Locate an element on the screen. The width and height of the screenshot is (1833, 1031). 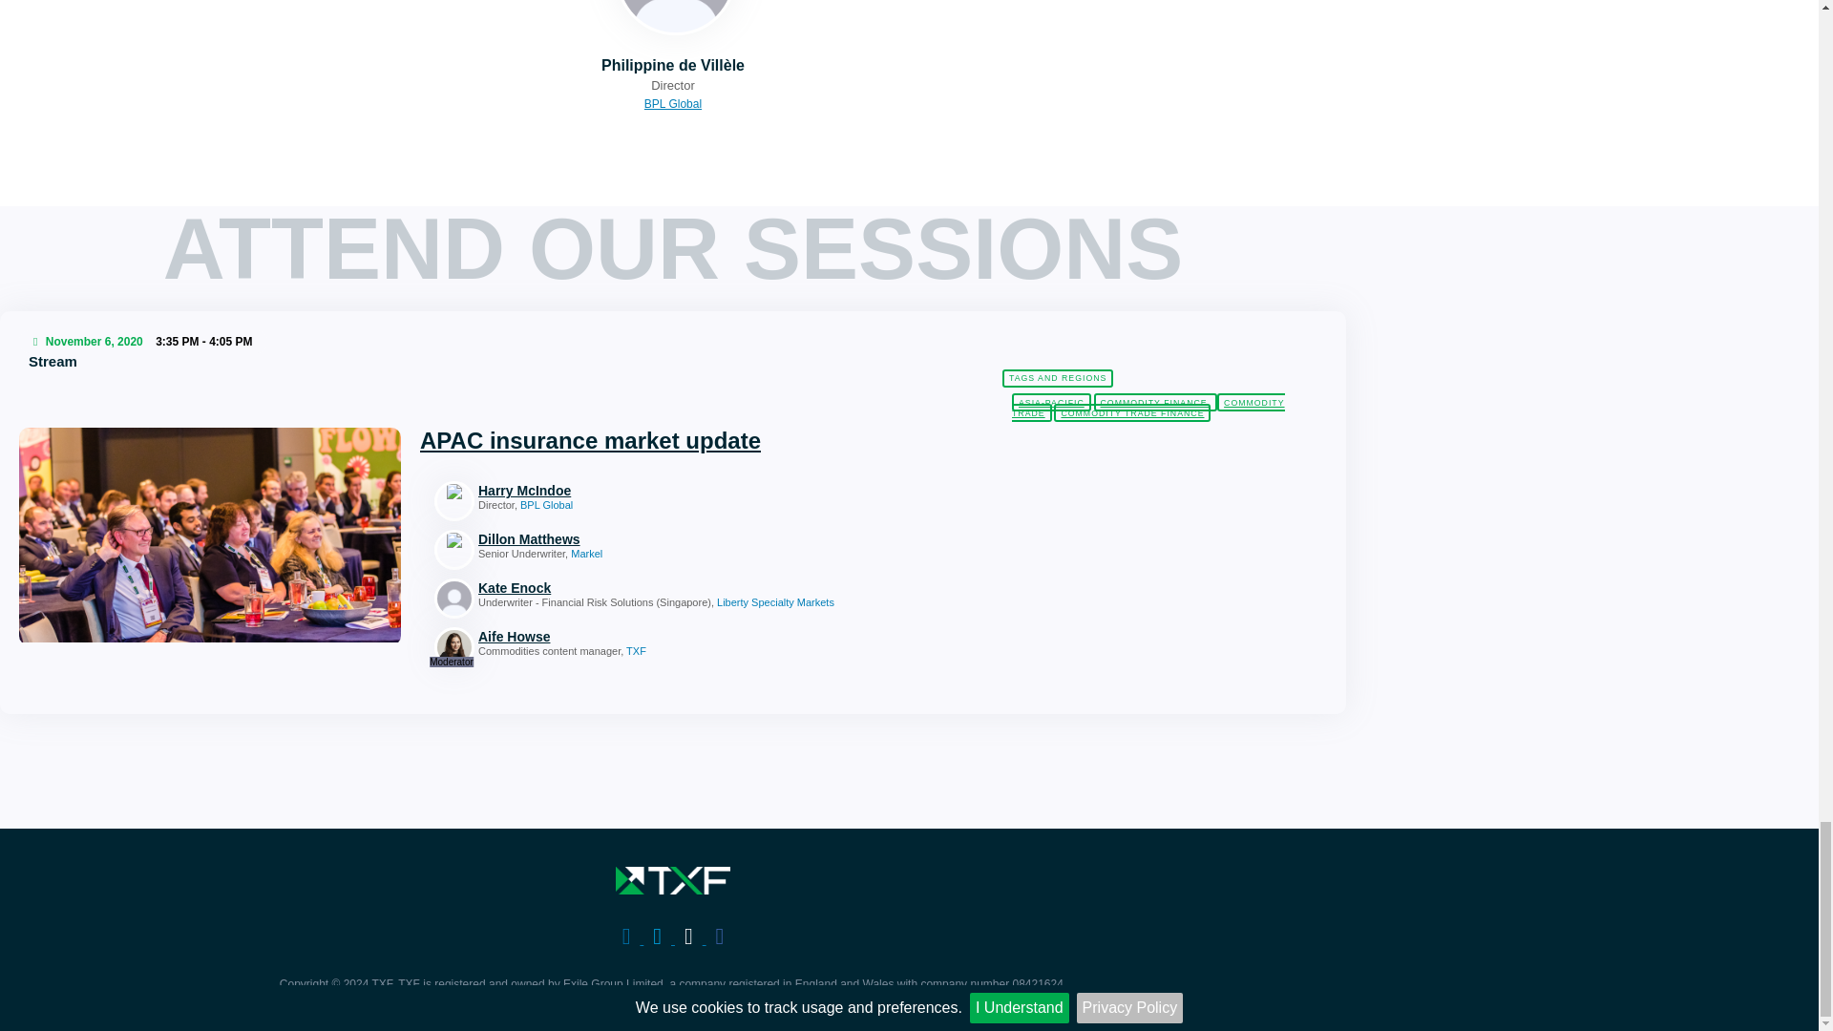
Harry McIndoe is located at coordinates (670, 490).